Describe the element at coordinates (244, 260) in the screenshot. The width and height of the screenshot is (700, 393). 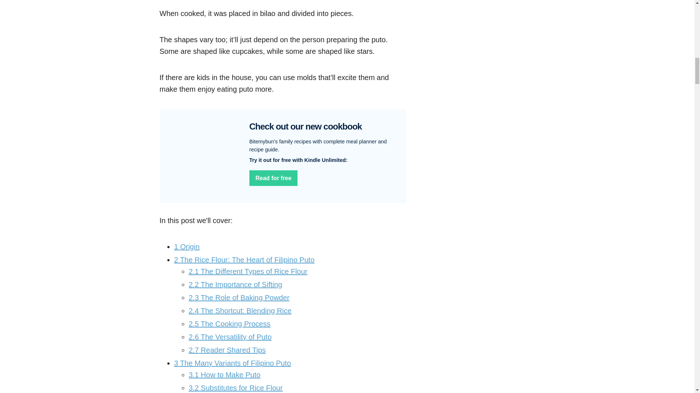
I see `2 The Rice Flour: The Heart of Filipino Puto` at that location.